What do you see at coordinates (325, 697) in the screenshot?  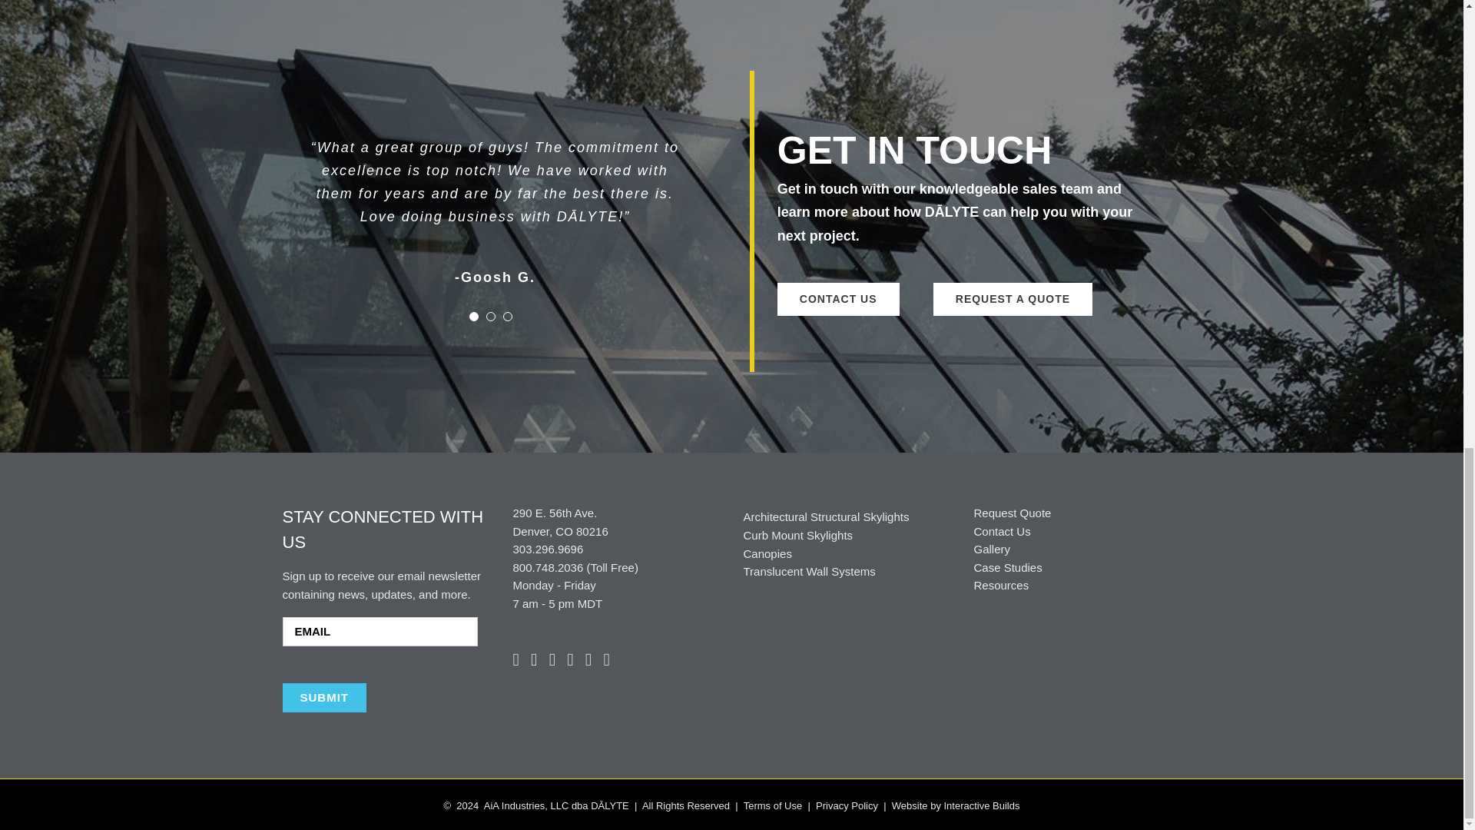 I see `Submit` at bounding box center [325, 697].